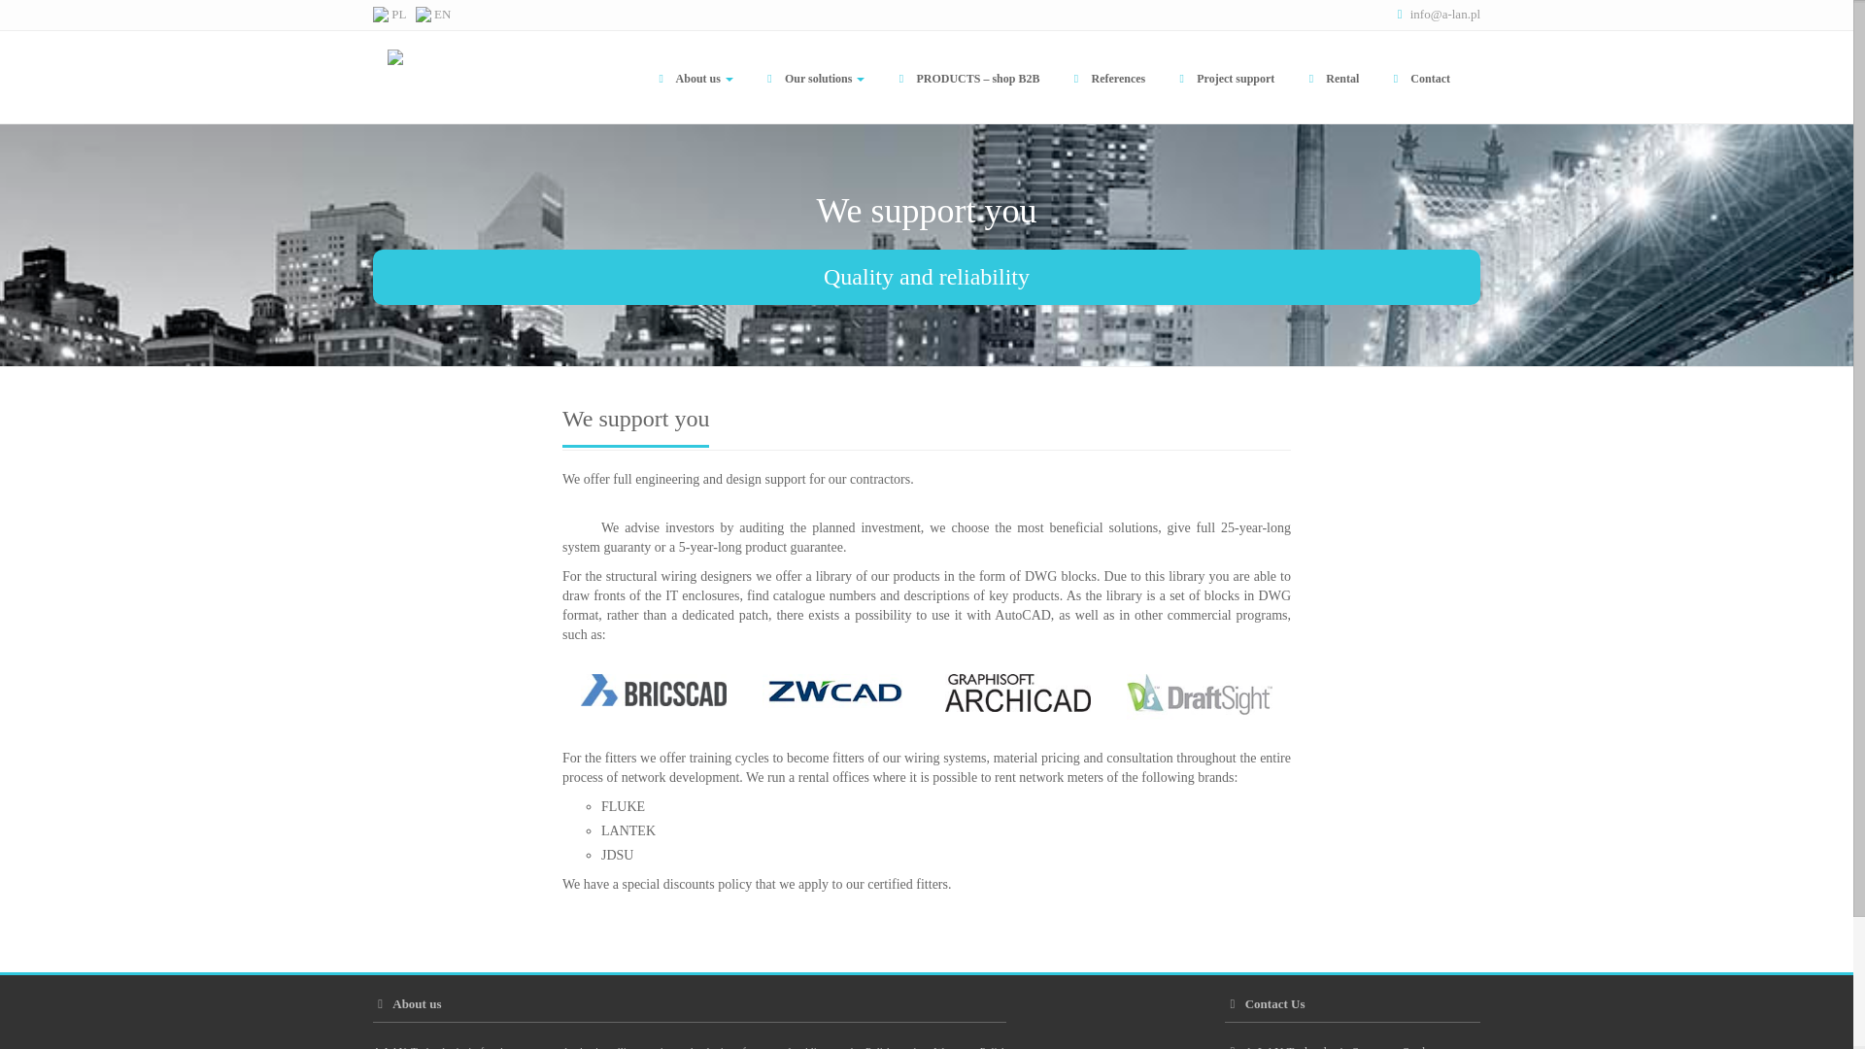 Image resolution: width=1865 pixels, height=1049 pixels. I want to click on PL, so click(390, 14).